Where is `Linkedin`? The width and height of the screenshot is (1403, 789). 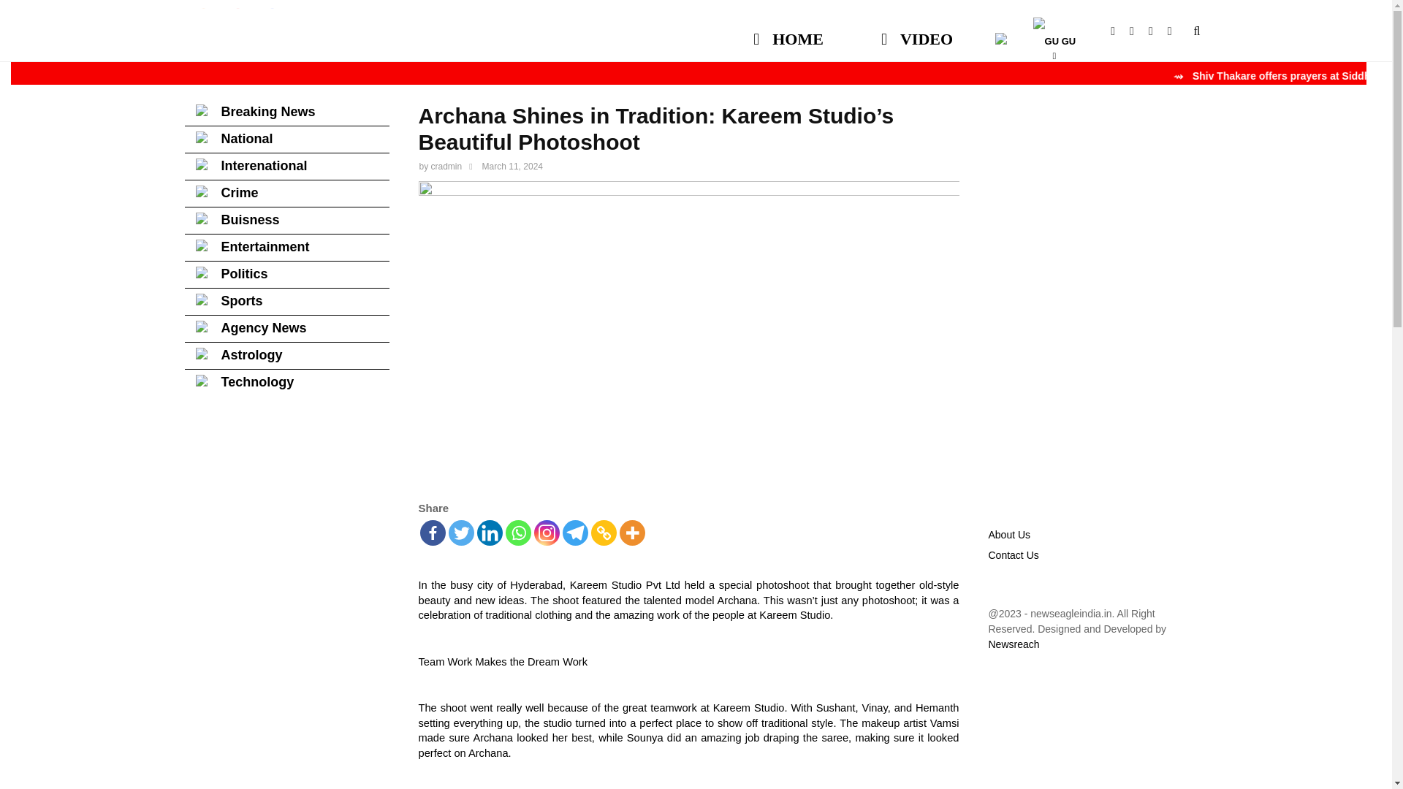 Linkedin is located at coordinates (490, 533).